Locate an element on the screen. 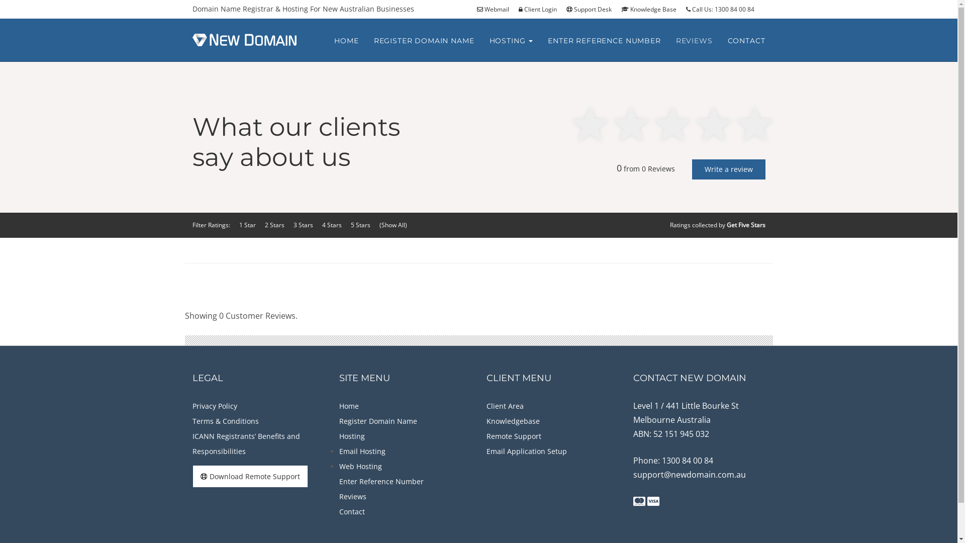  REGISTER DOMAIN NAME is located at coordinates (424, 41).